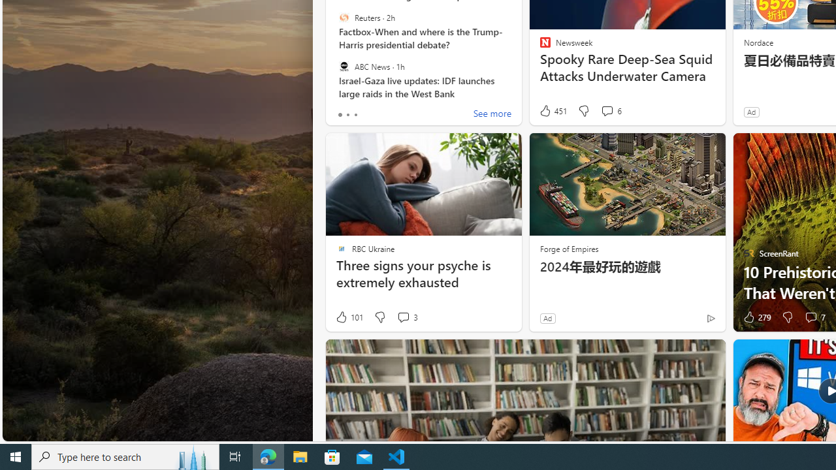  What do you see at coordinates (756, 317) in the screenshot?
I see `279 Like` at bounding box center [756, 317].